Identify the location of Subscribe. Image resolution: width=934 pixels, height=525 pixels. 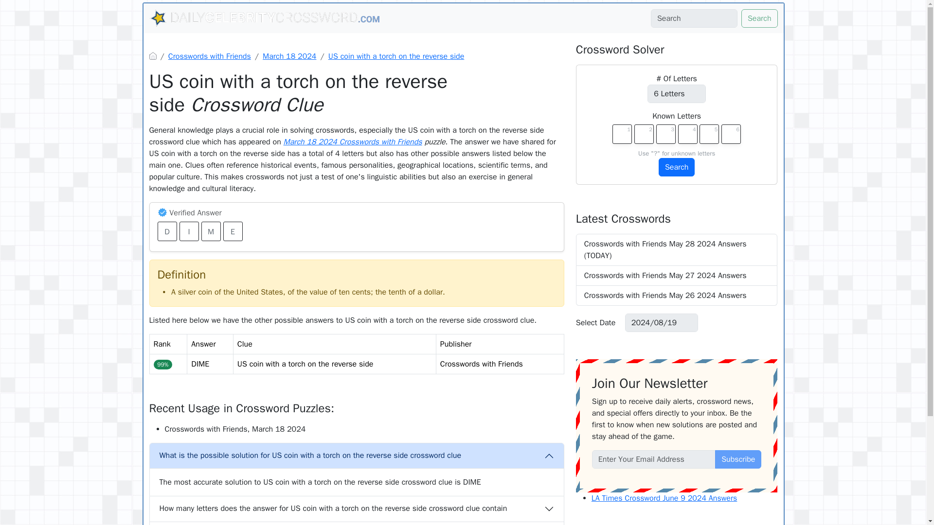
(738, 459).